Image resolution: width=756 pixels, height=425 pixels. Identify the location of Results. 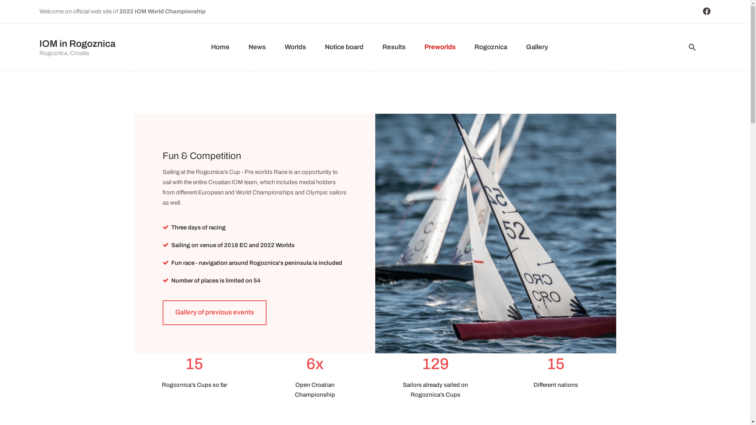
(394, 47).